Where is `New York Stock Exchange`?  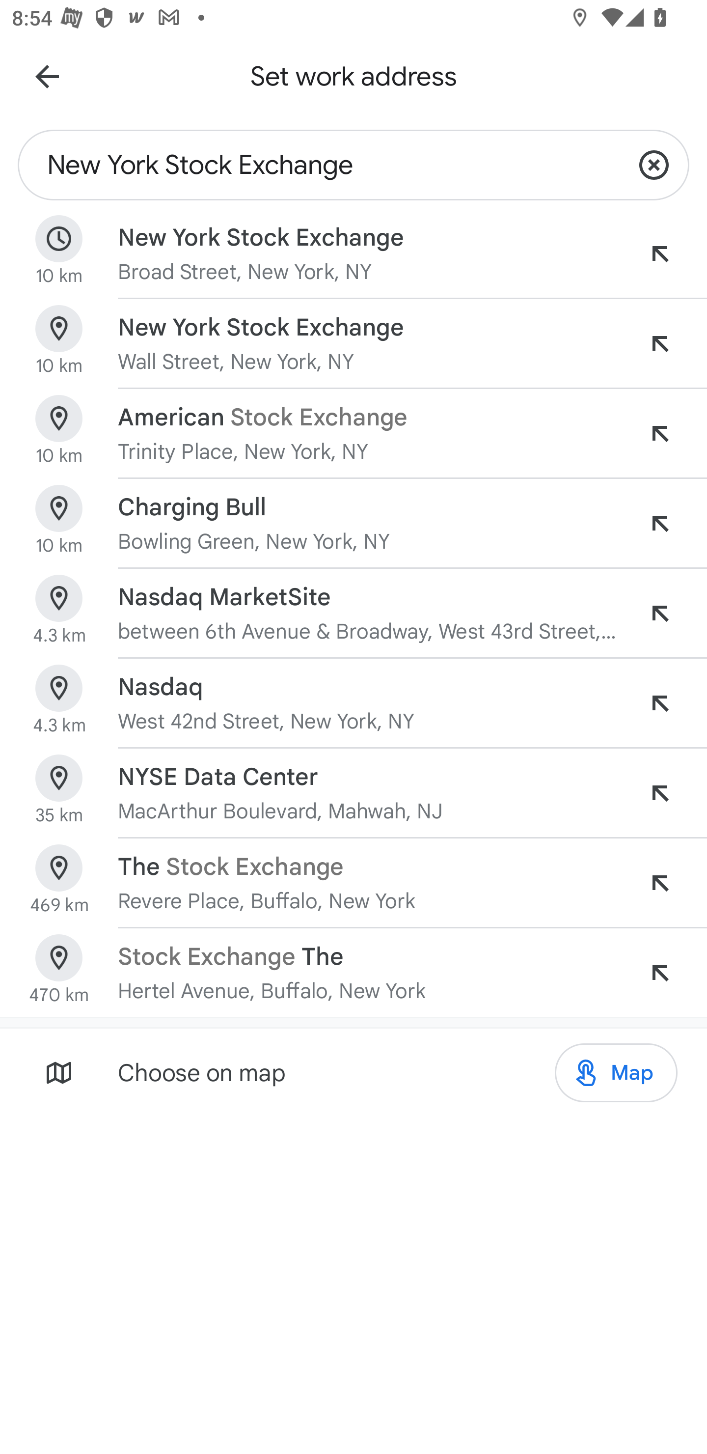
New York Stock Exchange is located at coordinates (318, 165).